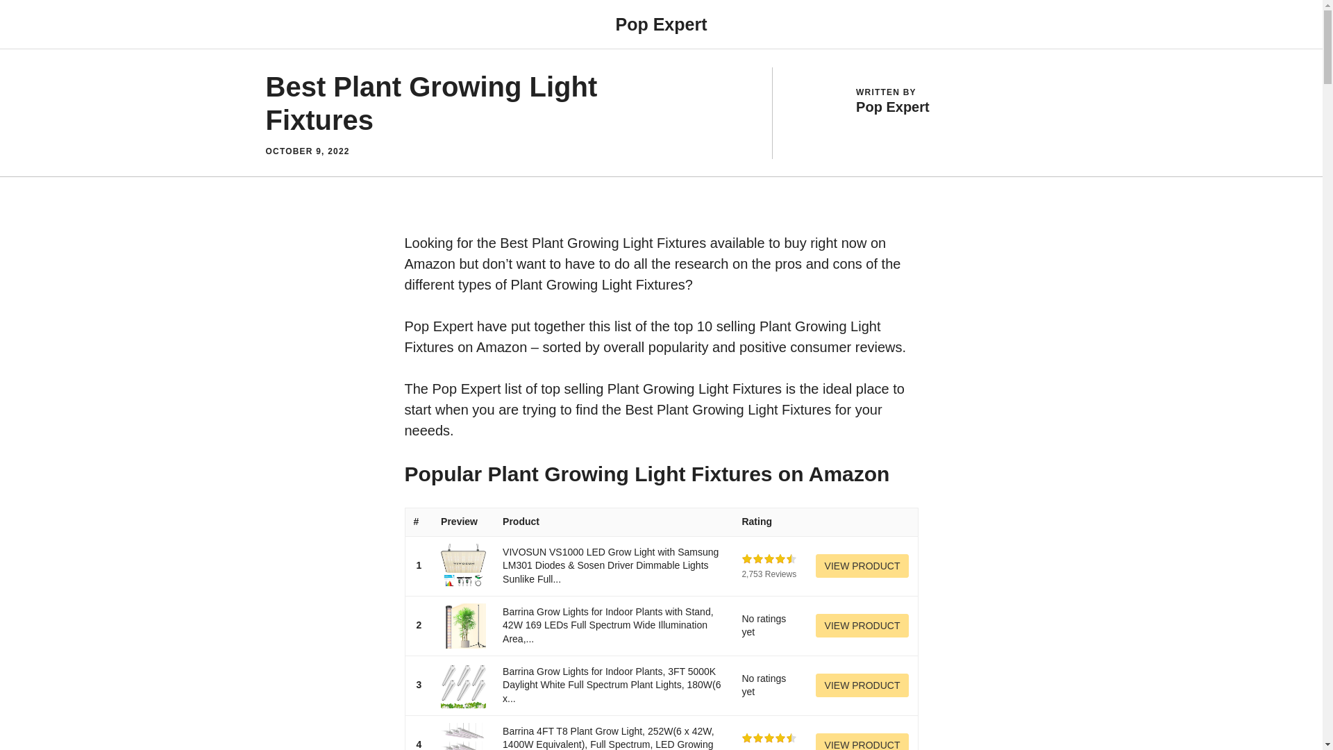 The width and height of the screenshot is (1333, 750). Describe the element at coordinates (862, 742) in the screenshot. I see `VIEW PRODUCT` at that location.